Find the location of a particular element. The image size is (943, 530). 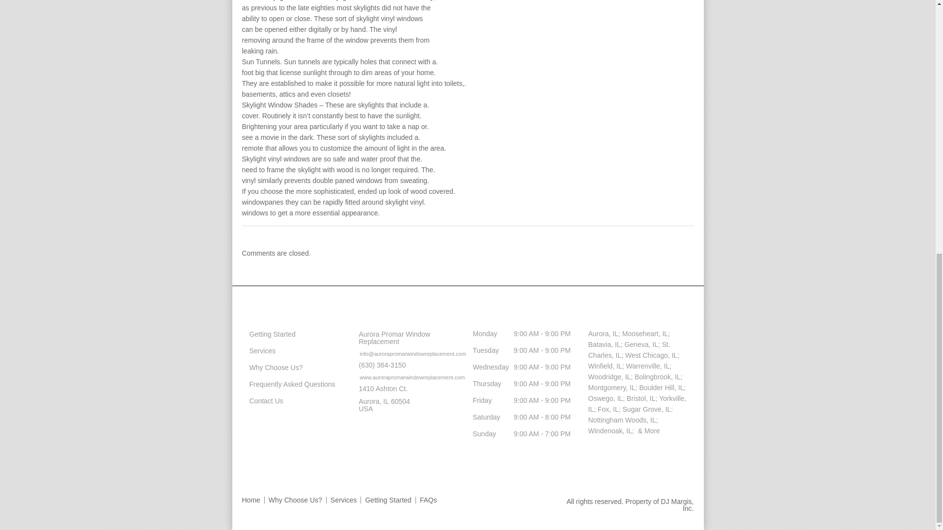

FAQs is located at coordinates (428, 500).